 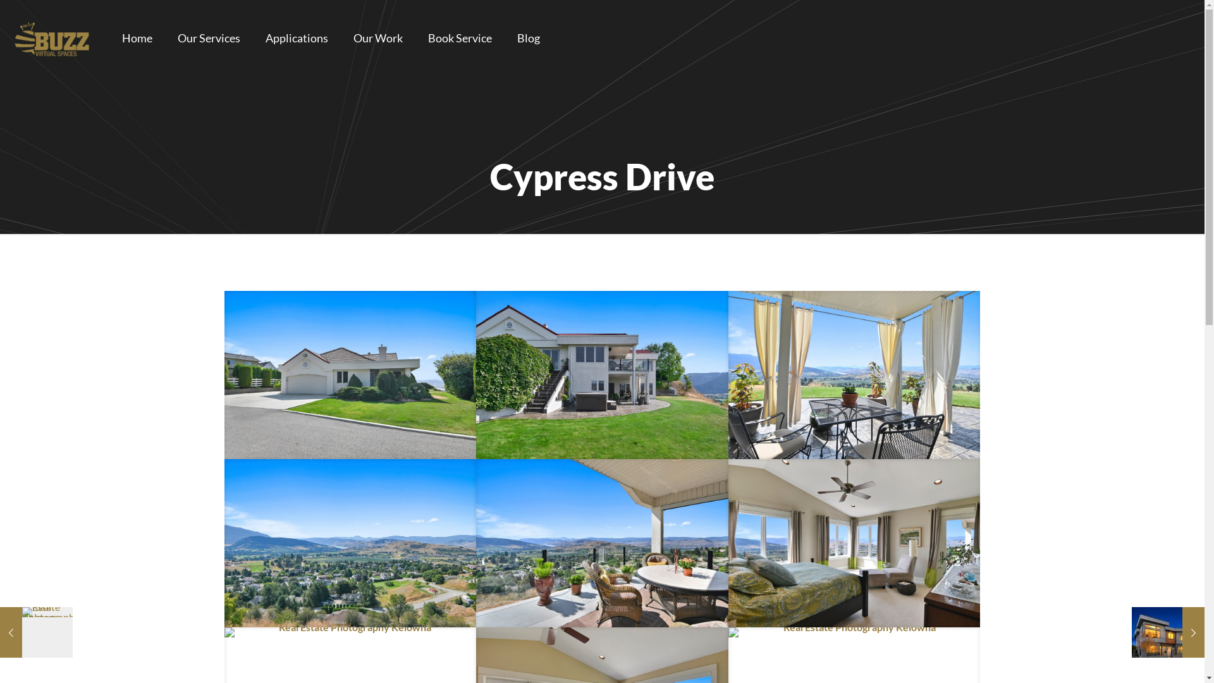 I want to click on Book Service, so click(x=460, y=38).